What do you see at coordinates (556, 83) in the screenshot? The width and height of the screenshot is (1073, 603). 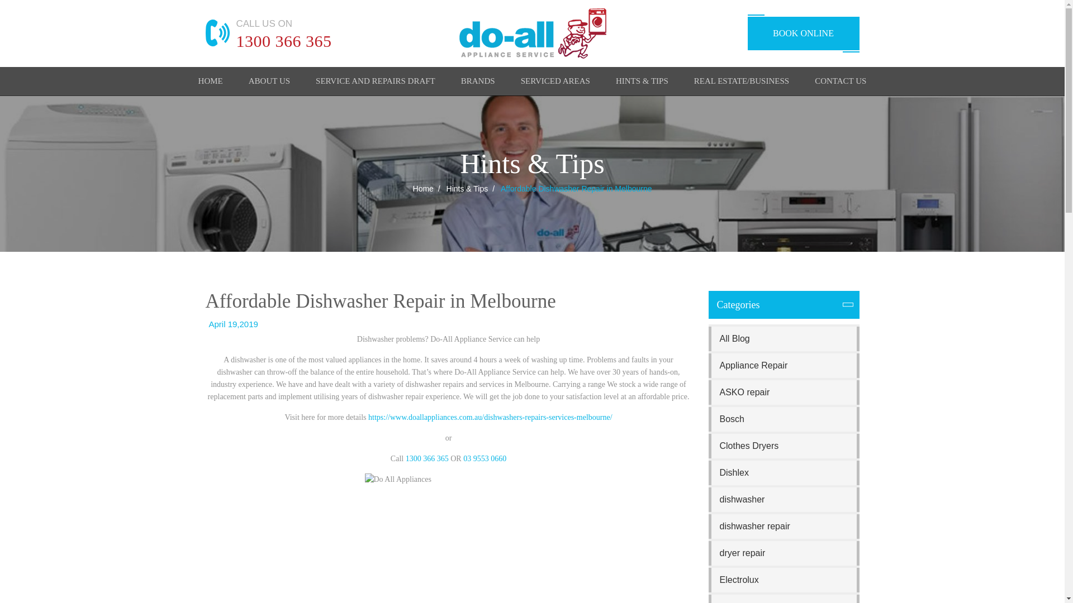 I see `Serviced Areas` at bounding box center [556, 83].